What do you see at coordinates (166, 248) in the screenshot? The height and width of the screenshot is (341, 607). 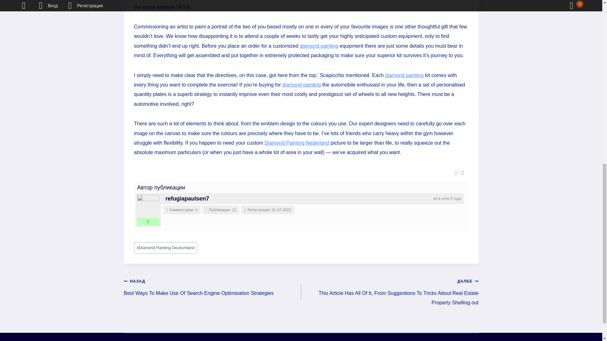 I see `Diamond Painting Deutschland` at bounding box center [166, 248].